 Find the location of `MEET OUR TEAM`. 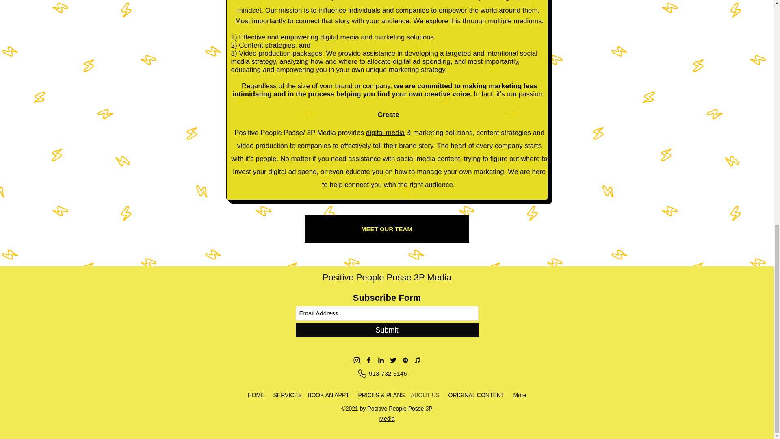

MEET OUR TEAM is located at coordinates (387, 229).